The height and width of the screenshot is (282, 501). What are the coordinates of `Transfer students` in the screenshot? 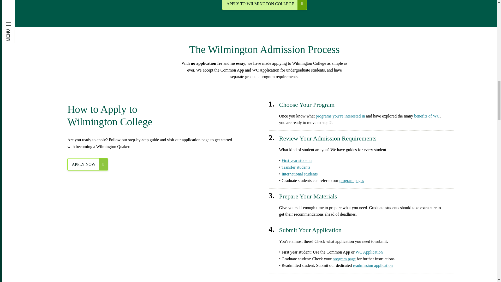 It's located at (296, 167).